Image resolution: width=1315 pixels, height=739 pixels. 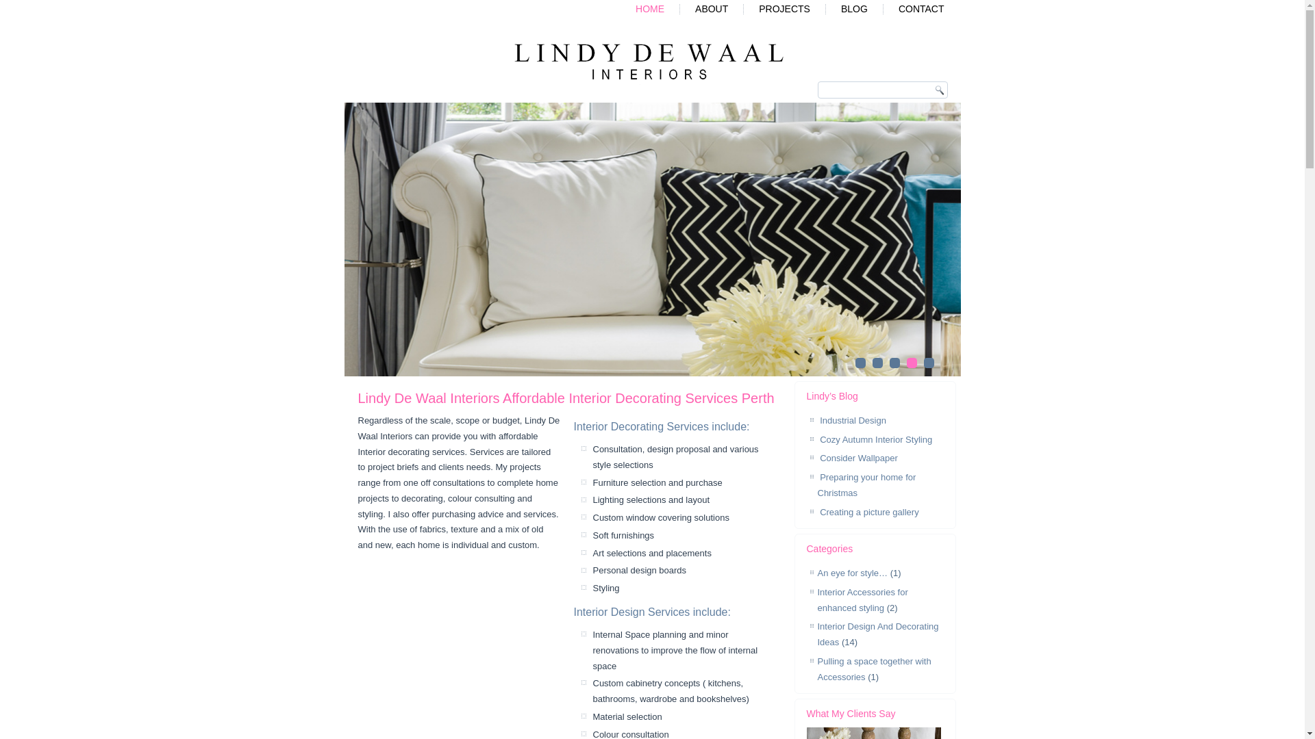 What do you see at coordinates (876, 439) in the screenshot?
I see `Cozy Autumn Interior Styling` at bounding box center [876, 439].